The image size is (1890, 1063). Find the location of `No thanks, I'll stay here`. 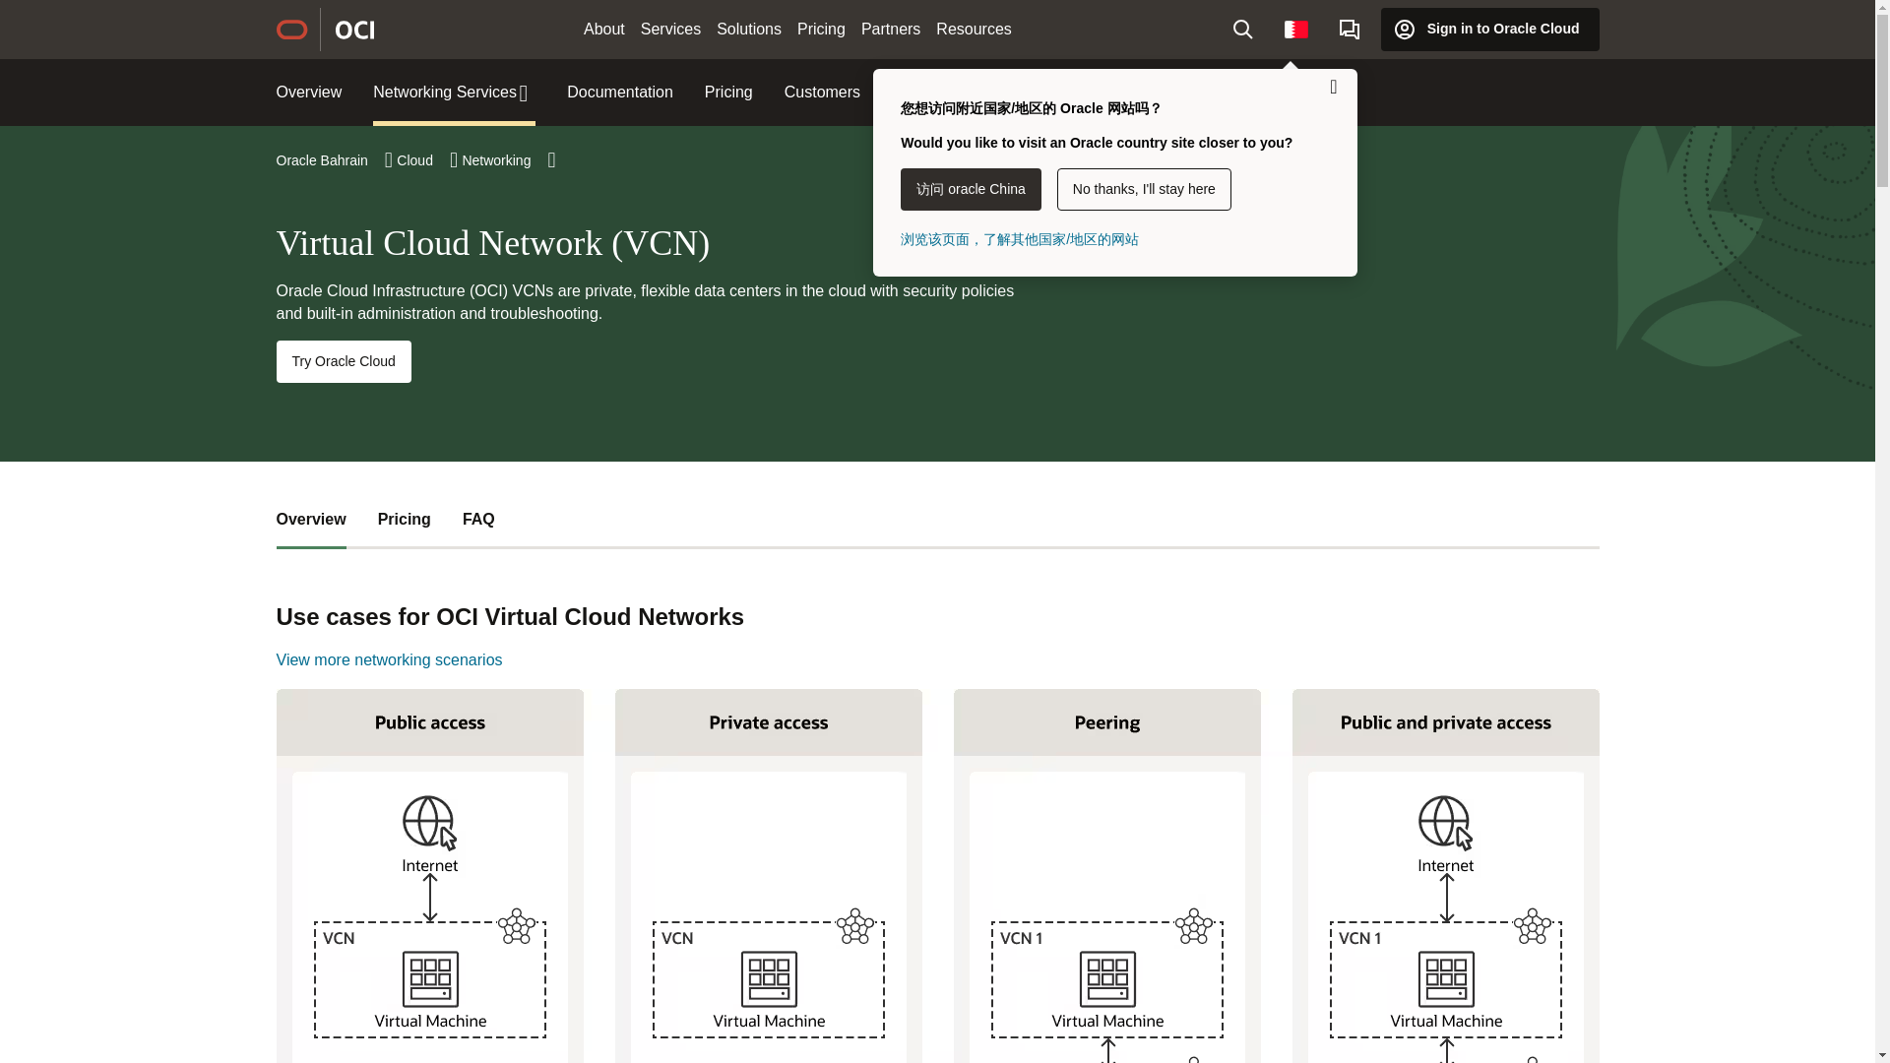

No thanks, I'll stay here is located at coordinates (1144, 189).